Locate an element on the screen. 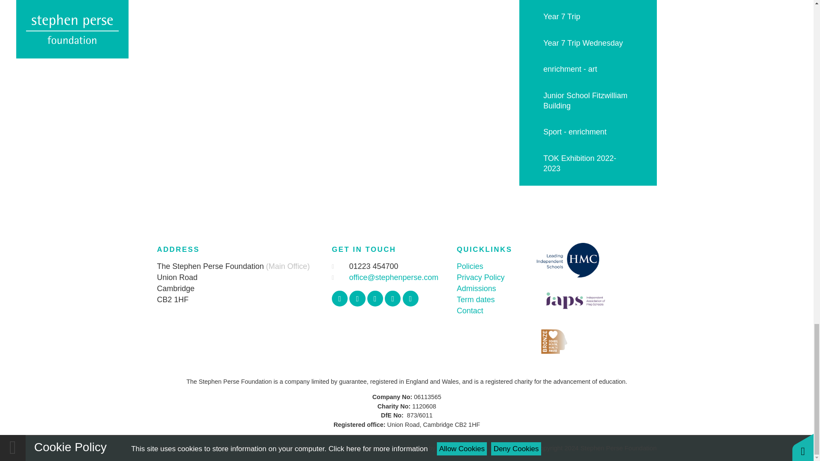 Image resolution: width=820 pixels, height=461 pixels. Instagram is located at coordinates (375, 299).